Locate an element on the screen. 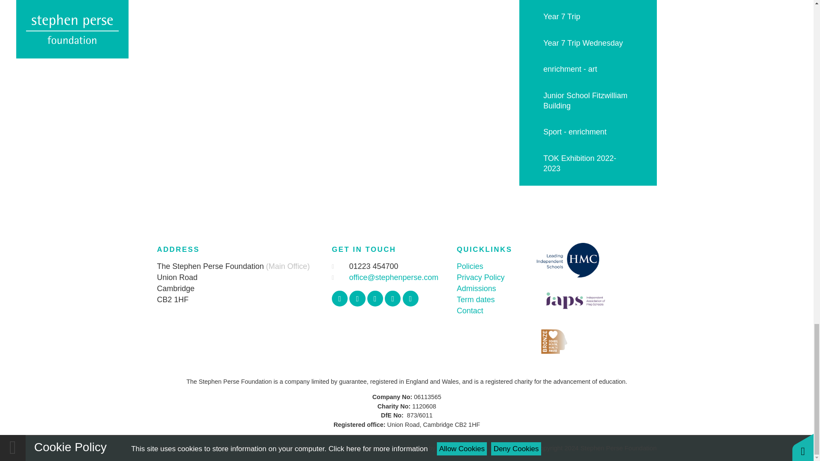 Image resolution: width=820 pixels, height=461 pixels. Instagram is located at coordinates (375, 299).